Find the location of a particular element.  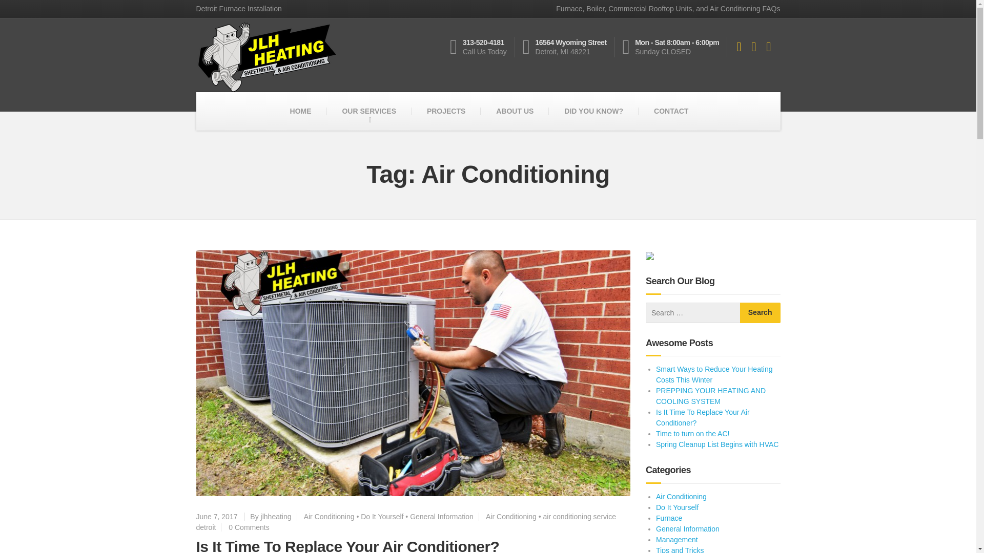

Is It Time To Replace Your Air Conditioner? is located at coordinates (511, 516).